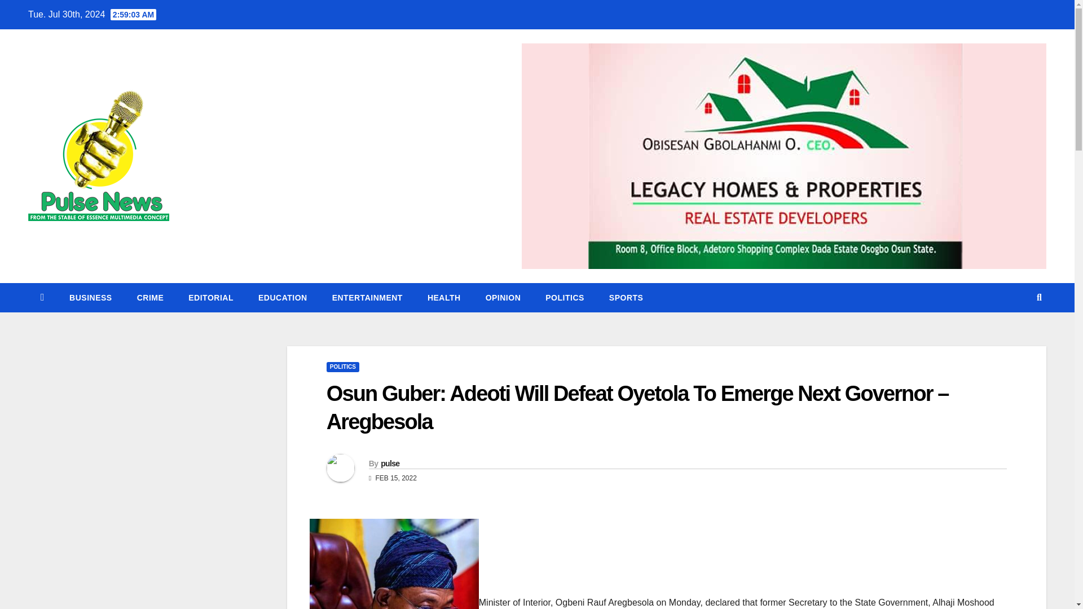 The image size is (1083, 609). I want to click on Crime, so click(150, 298).